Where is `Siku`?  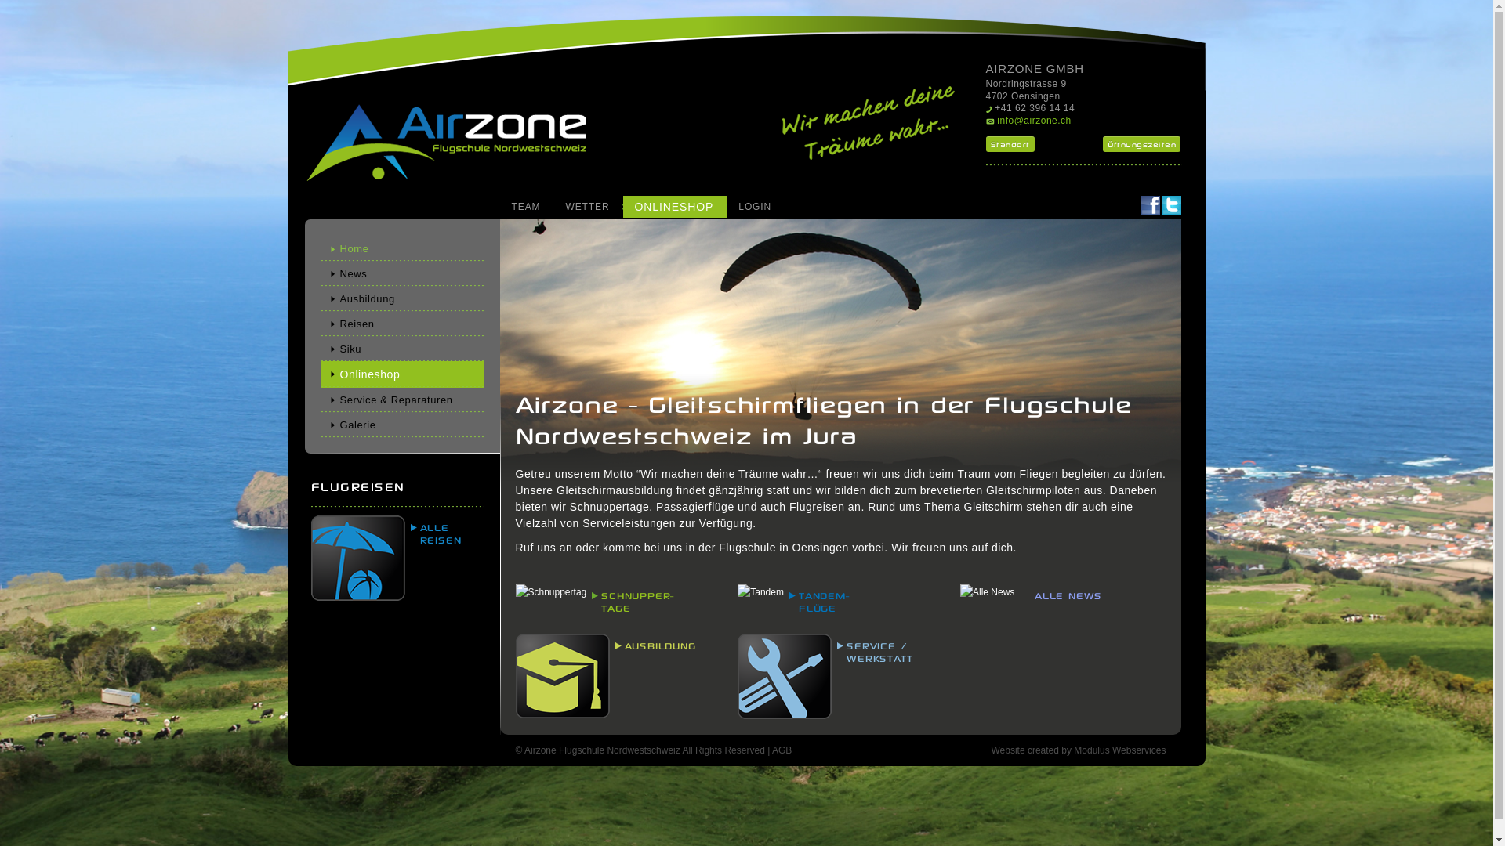
Siku is located at coordinates (408, 349).